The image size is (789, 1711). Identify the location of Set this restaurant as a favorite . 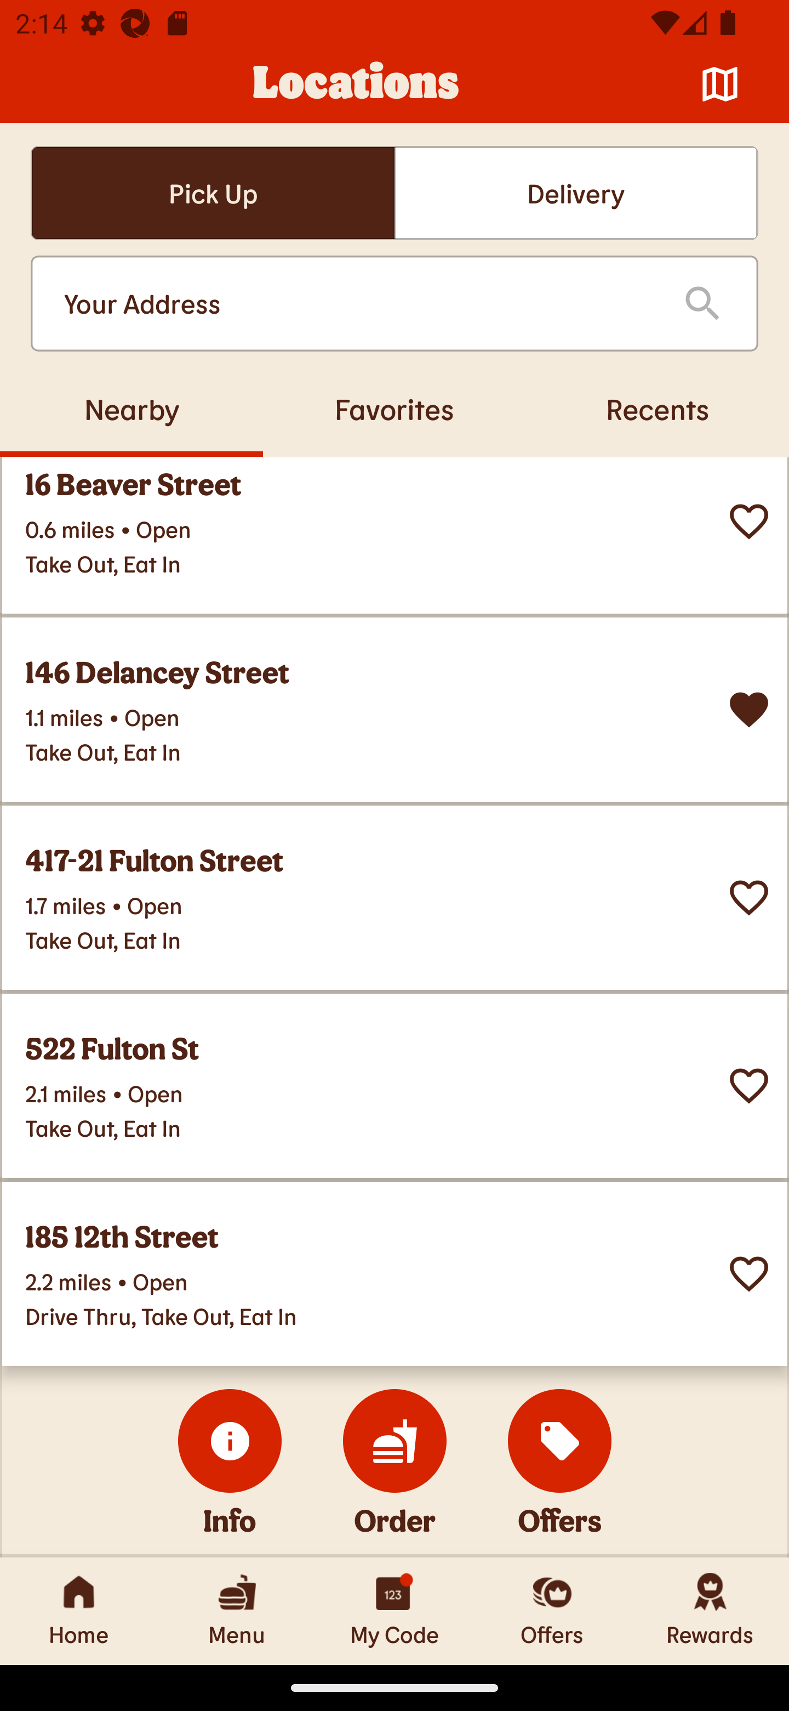
(749, 1273).